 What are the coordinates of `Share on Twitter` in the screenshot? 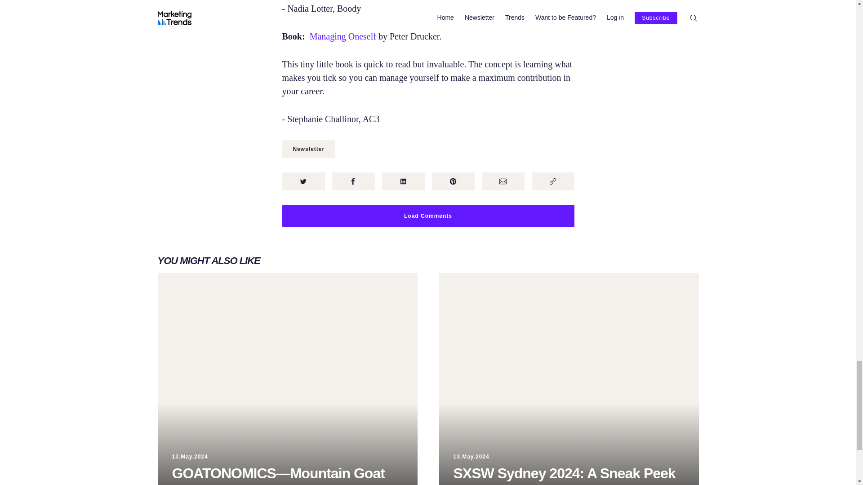 It's located at (303, 181).